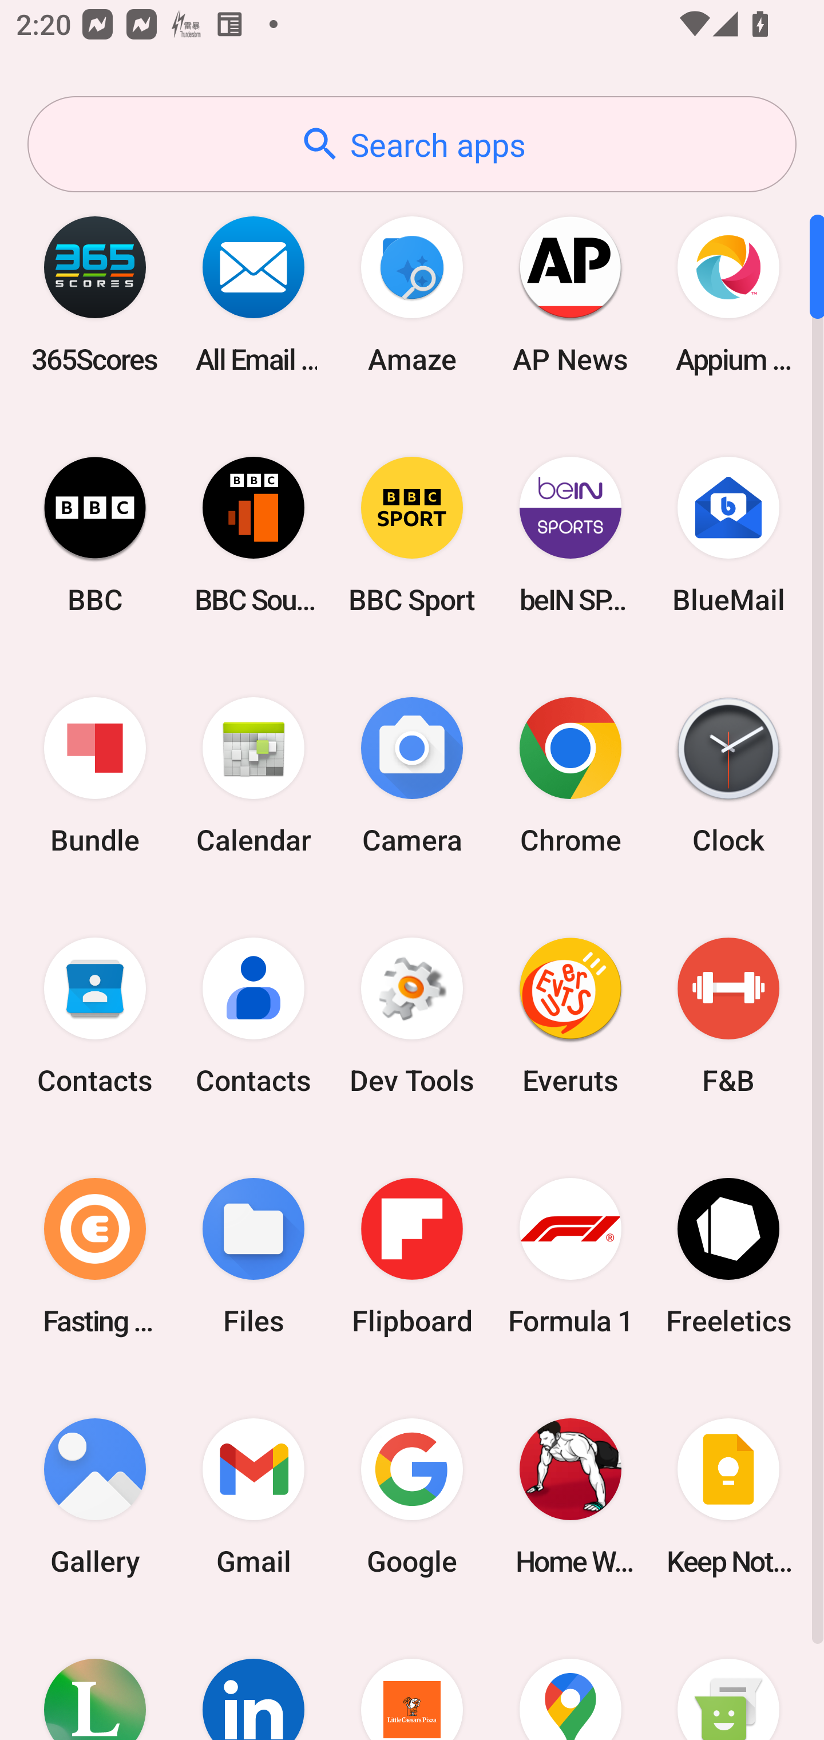 The height and width of the screenshot is (1740, 824). I want to click on beIN SPORTS, so click(570, 535).